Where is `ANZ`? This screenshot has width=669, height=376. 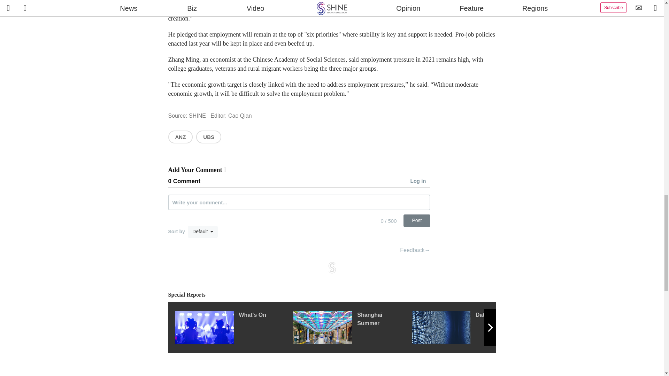
ANZ is located at coordinates (180, 136).